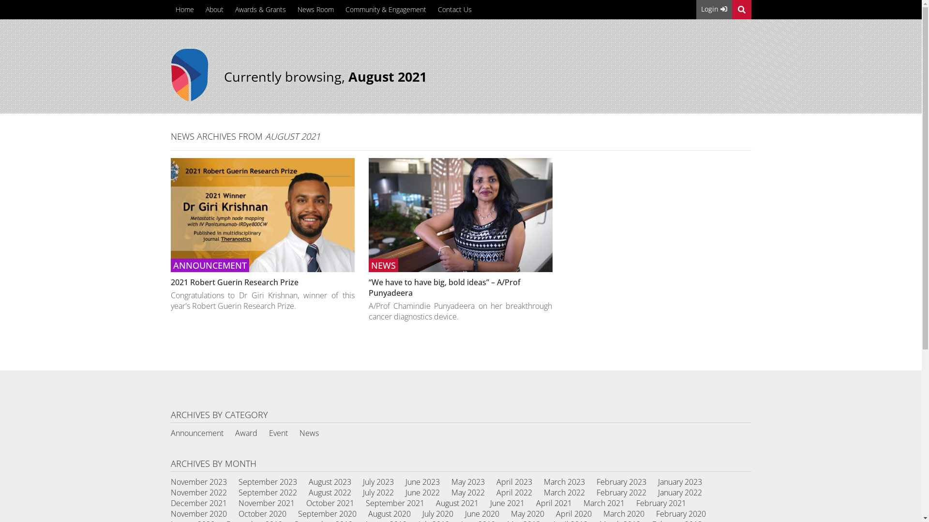  I want to click on About, so click(214, 9).